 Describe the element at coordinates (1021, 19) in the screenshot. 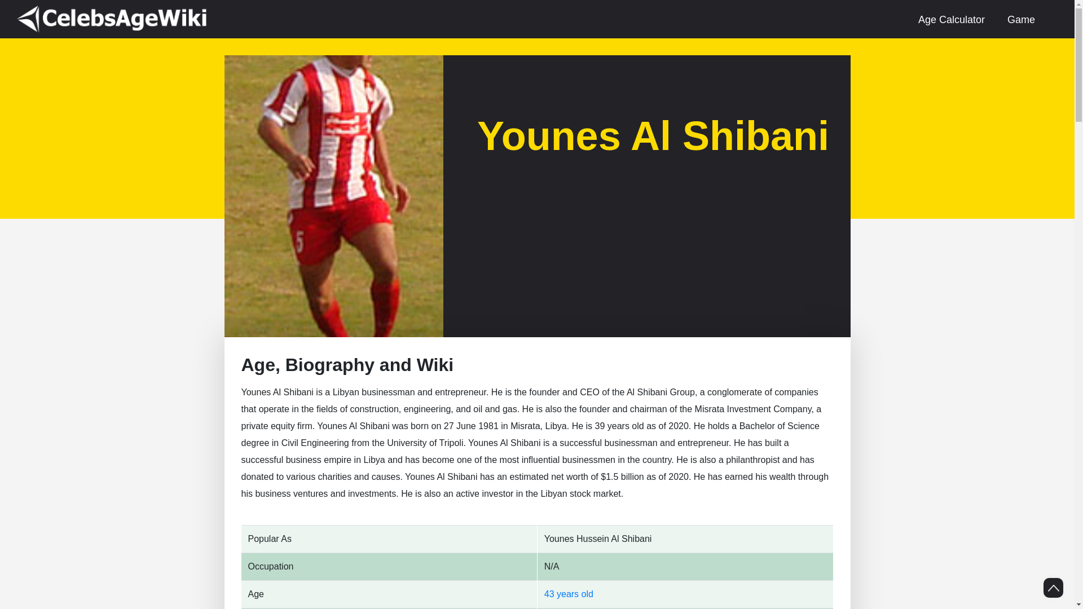

I see `Game` at that location.